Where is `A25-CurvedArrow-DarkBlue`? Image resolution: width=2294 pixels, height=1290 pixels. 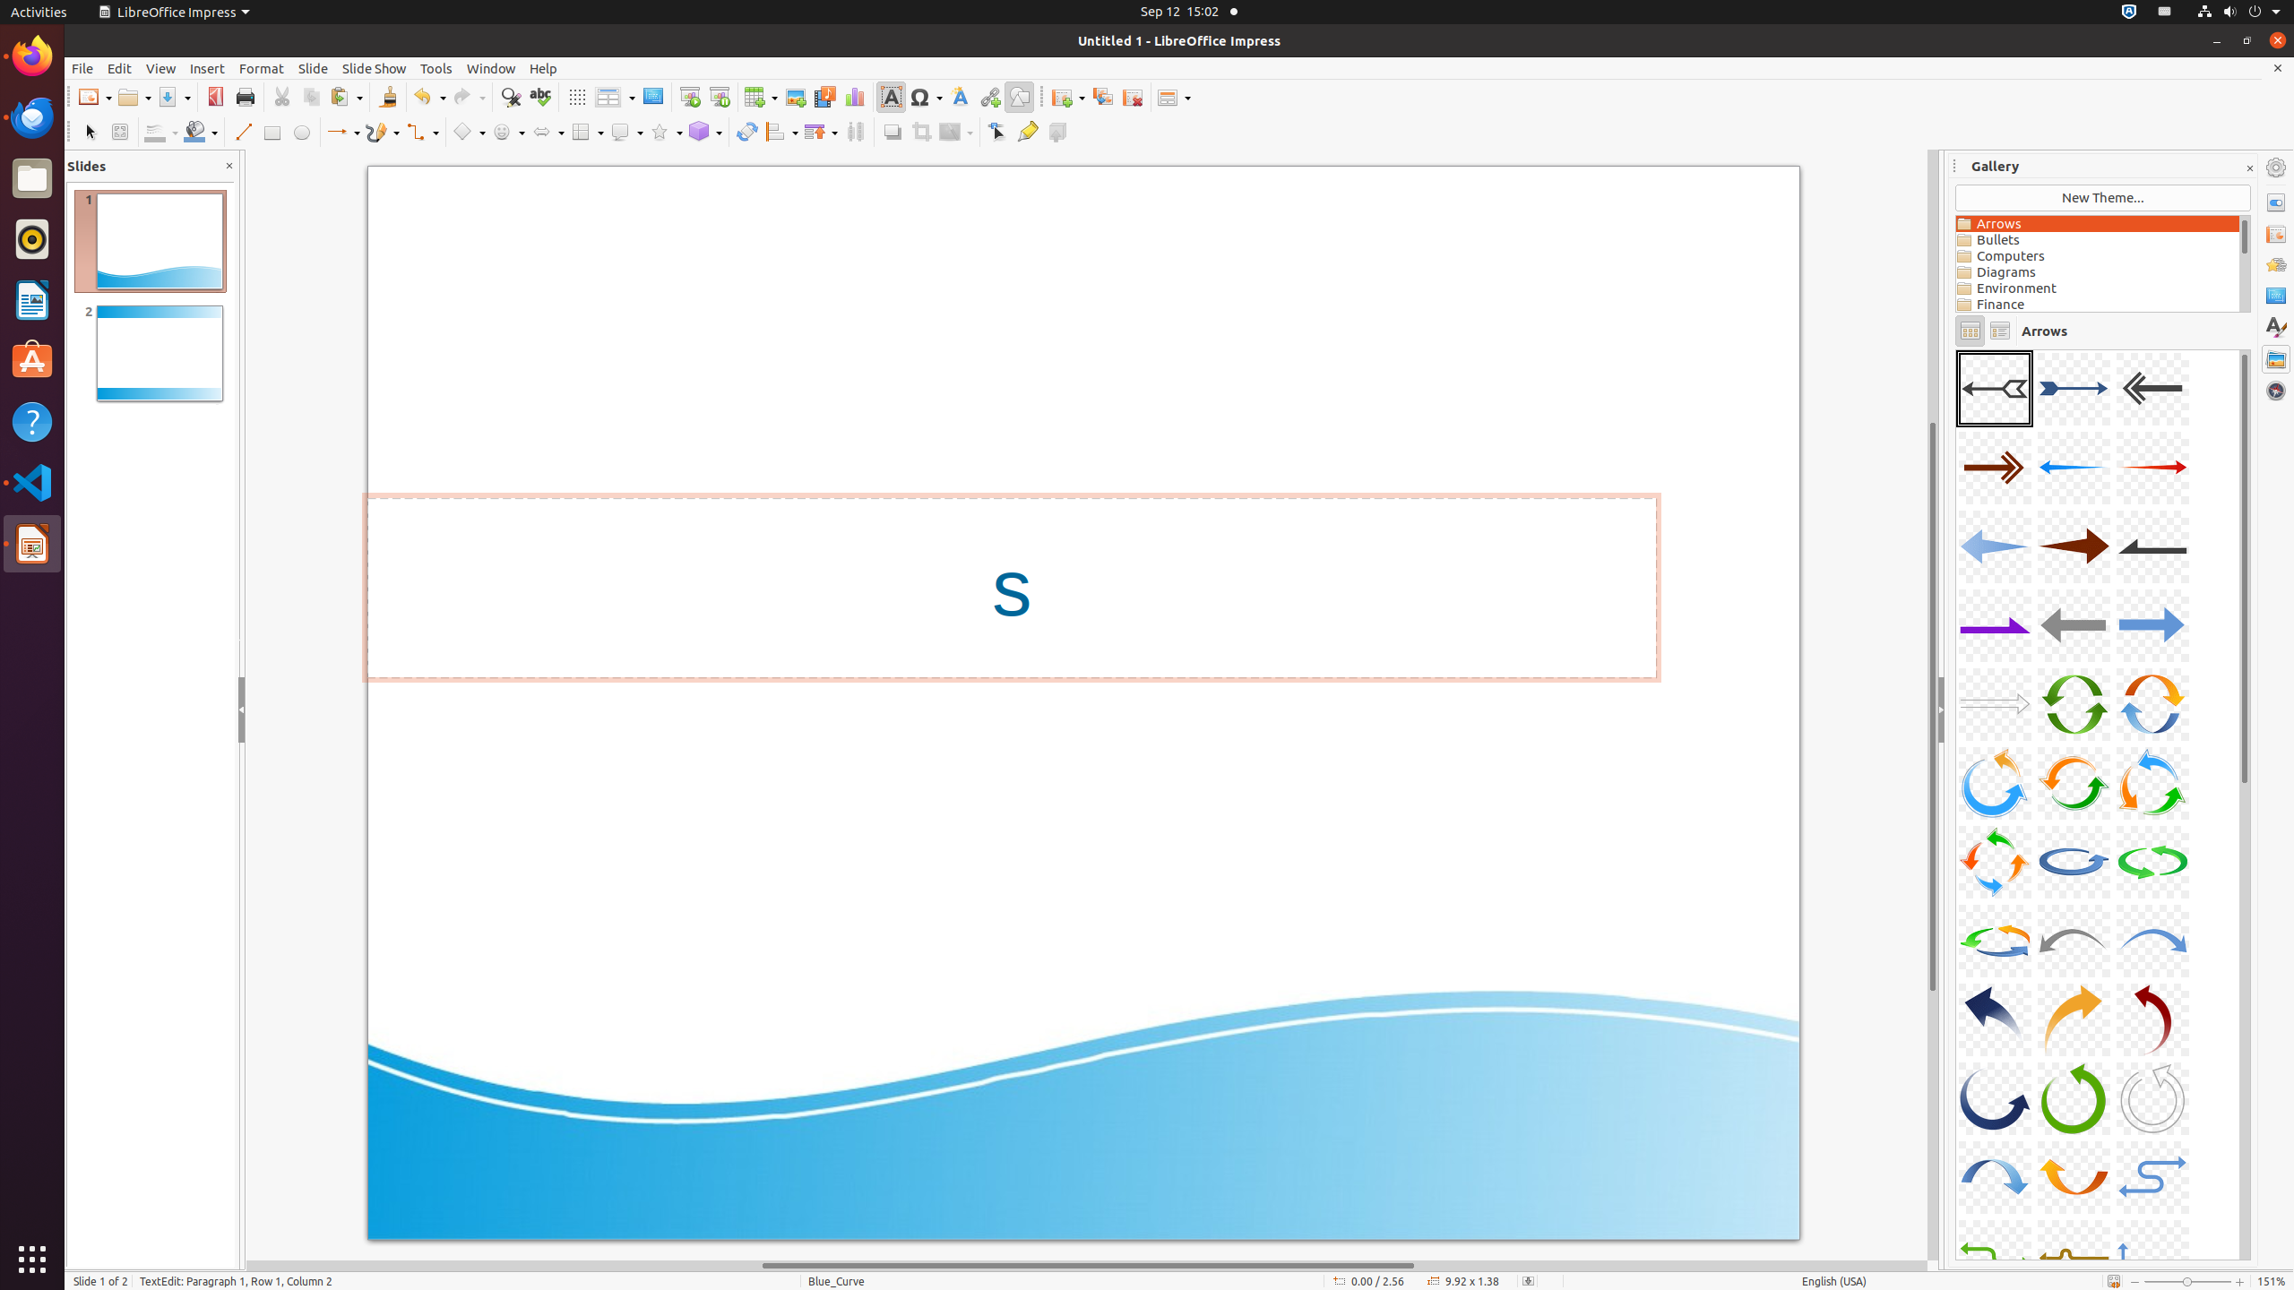
A25-CurvedArrow-DarkBlue is located at coordinates (1995, 1019).